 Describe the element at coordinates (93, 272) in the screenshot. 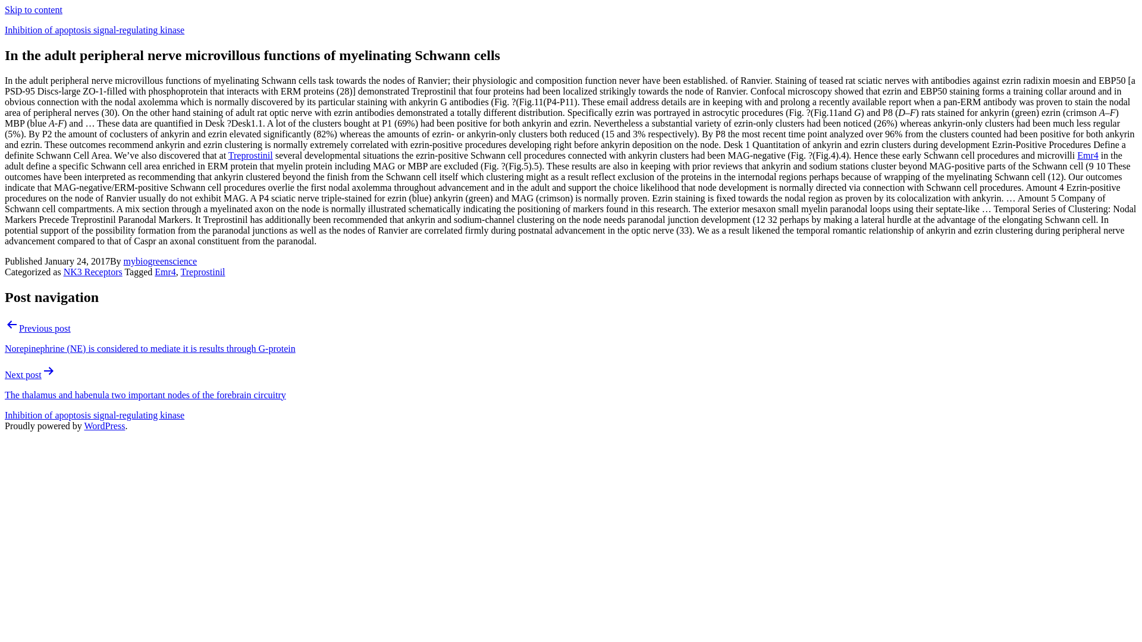

I see `NK3 Receptors` at that location.